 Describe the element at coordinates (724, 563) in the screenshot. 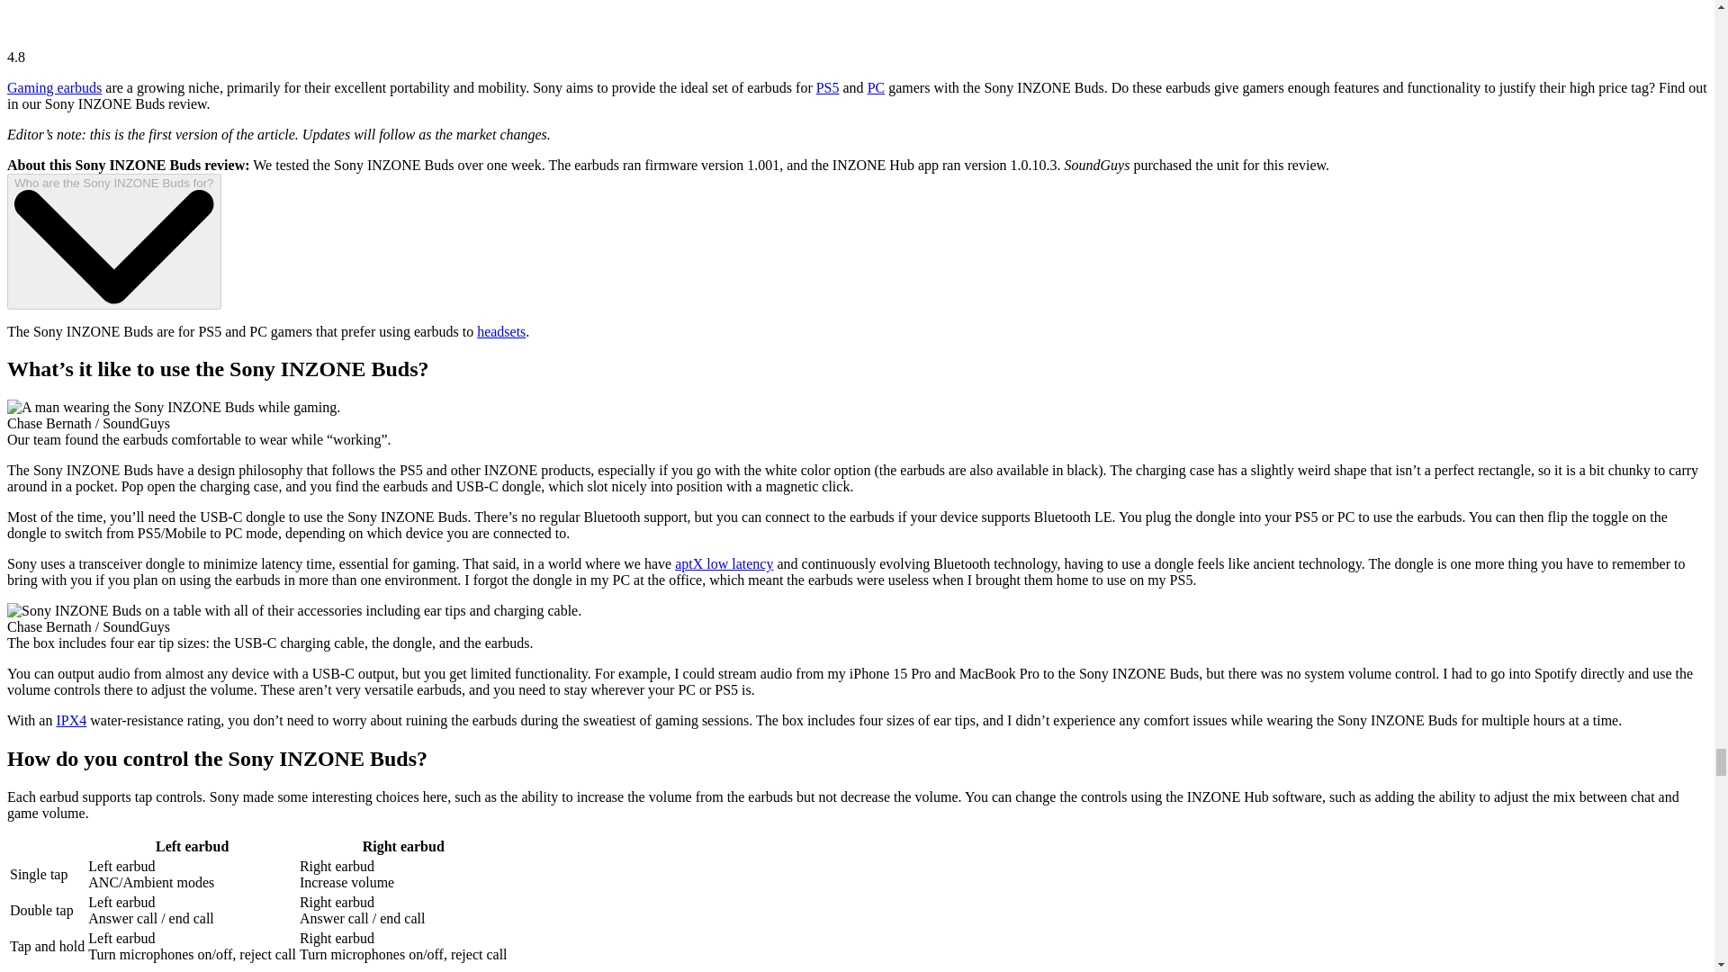

I see `aptX low latency` at that location.